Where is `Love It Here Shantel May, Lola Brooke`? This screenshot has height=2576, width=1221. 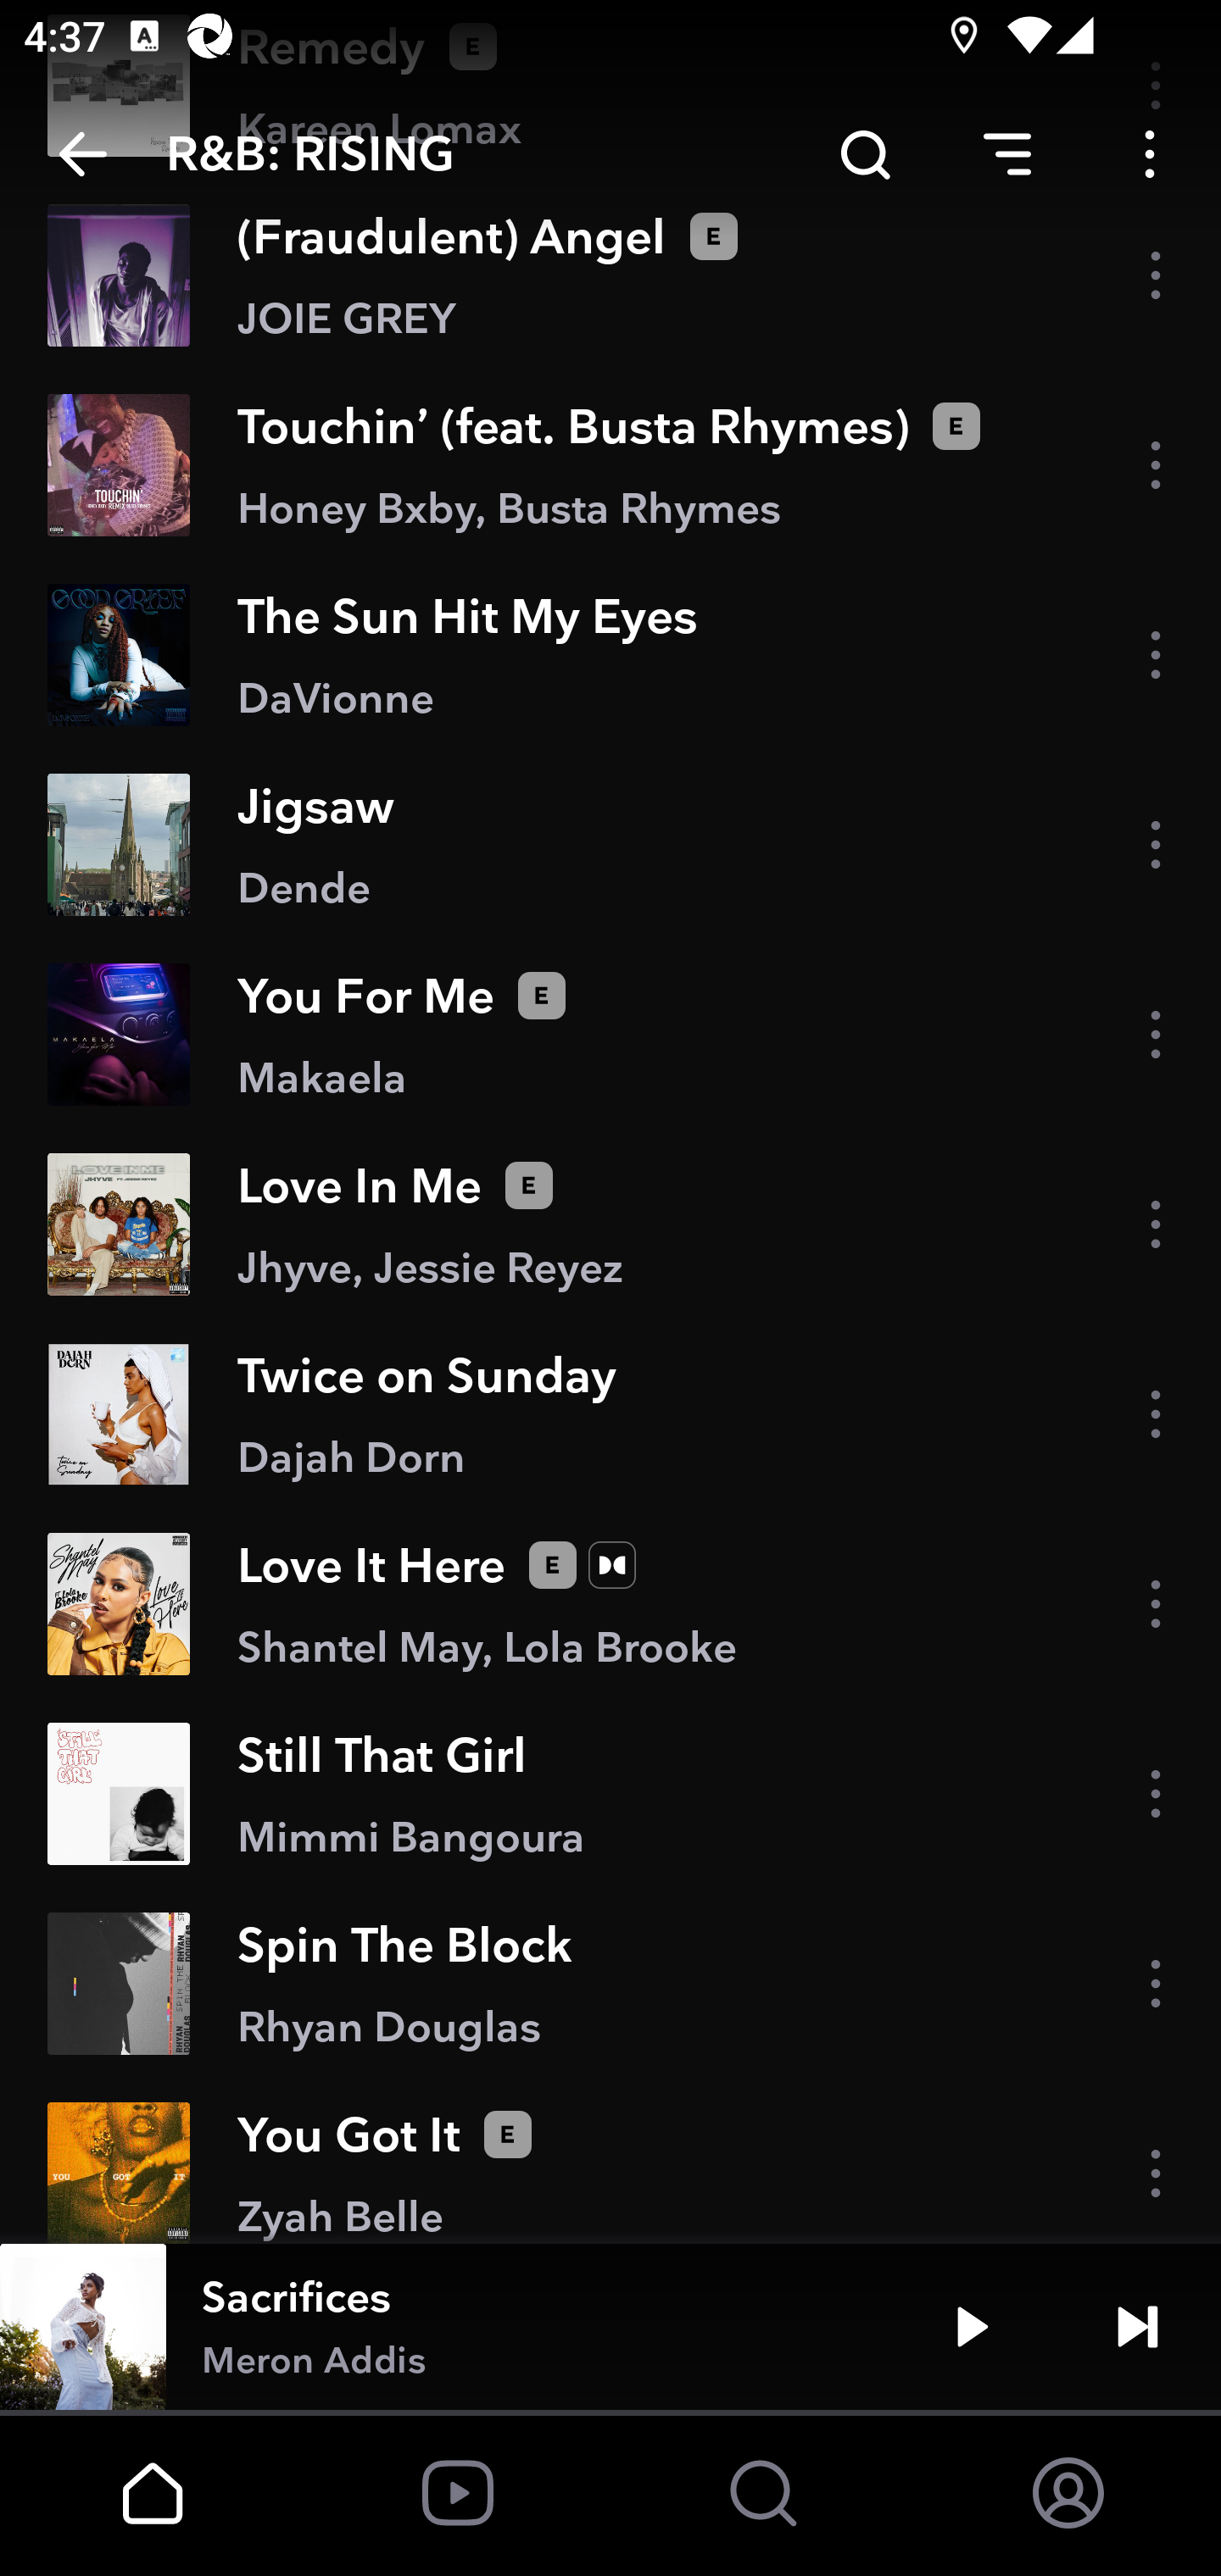 Love It Here Shantel May, Lola Brooke is located at coordinates (610, 1605).